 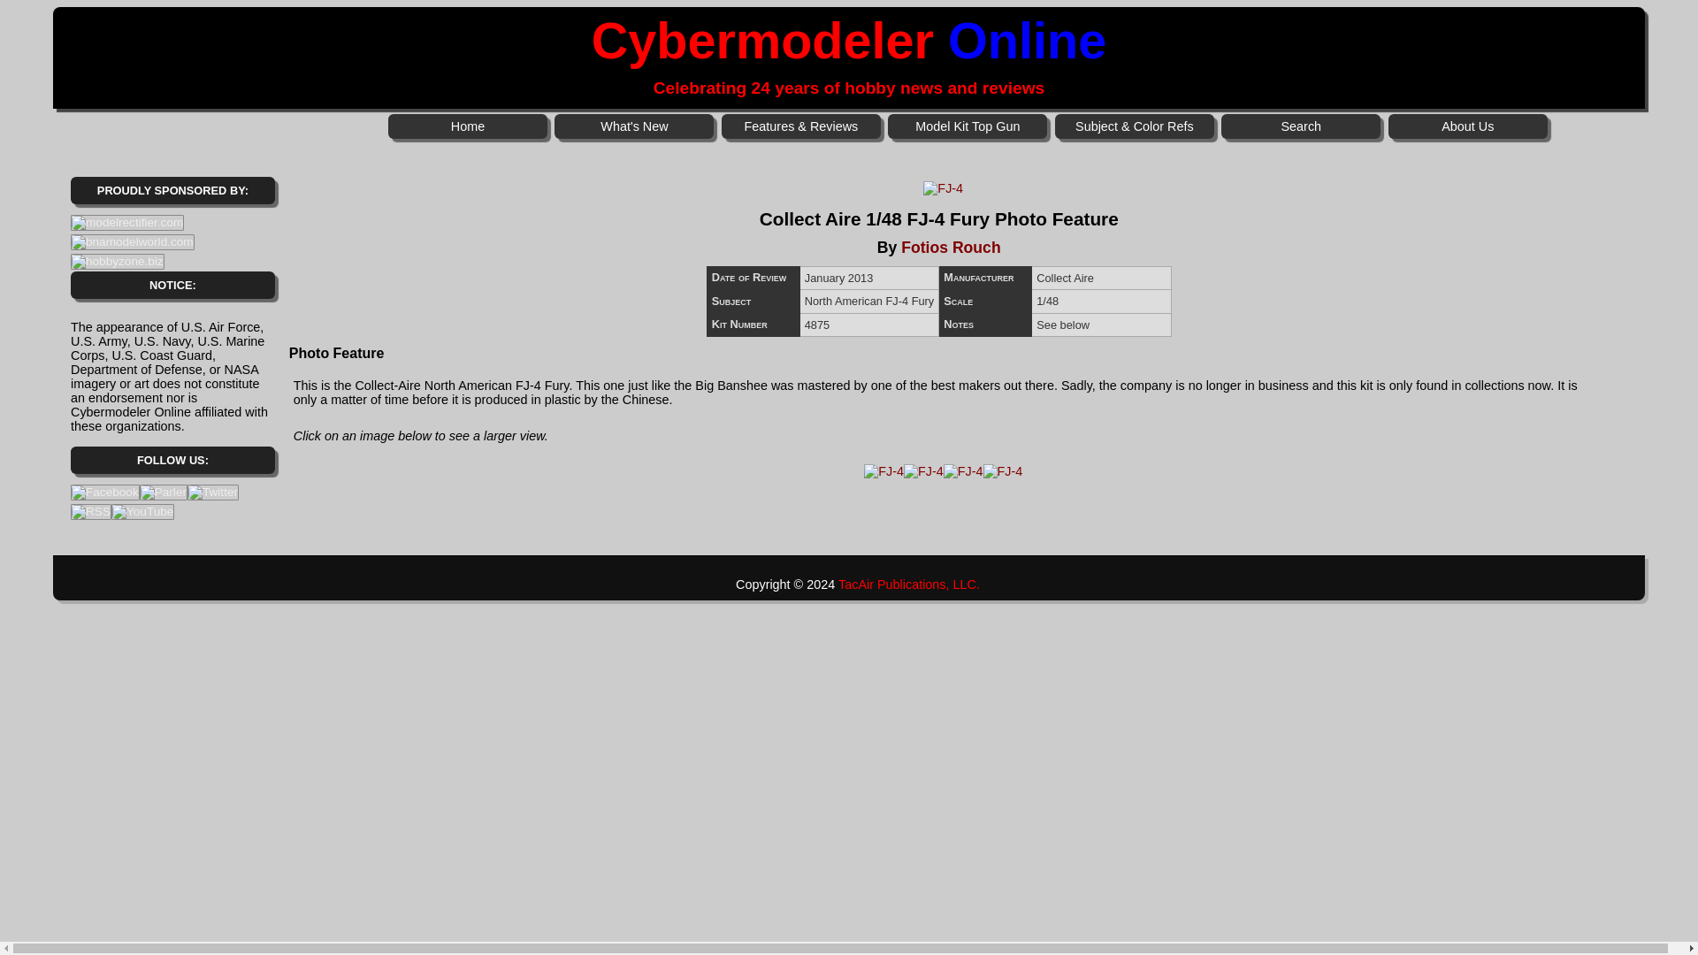 I want to click on Home, so click(x=467, y=126).